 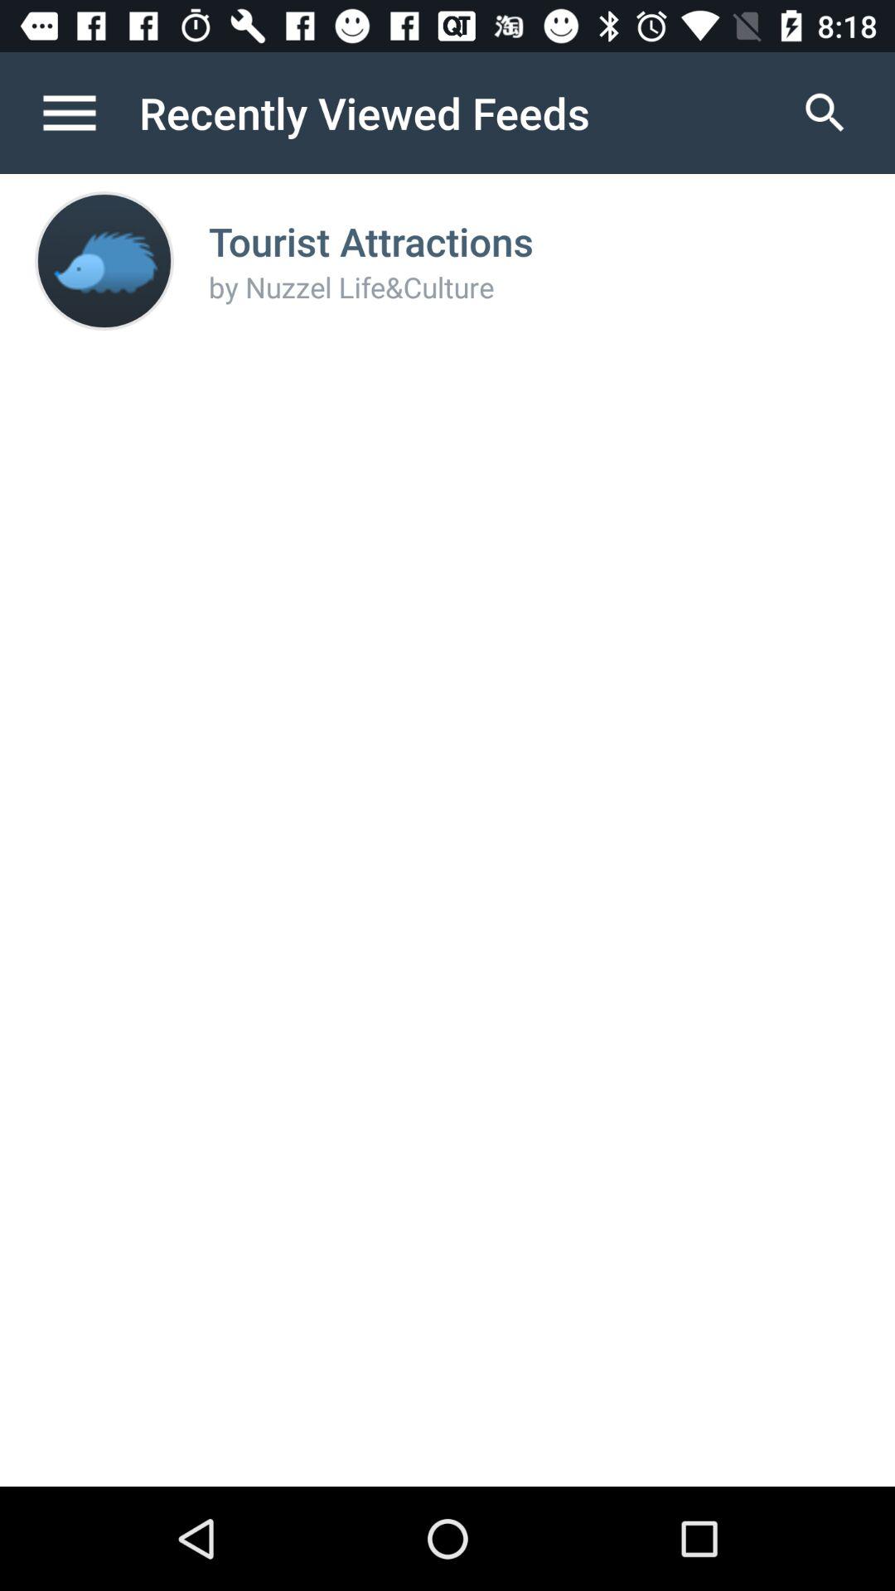 What do you see at coordinates (87, 113) in the screenshot?
I see `open options` at bounding box center [87, 113].